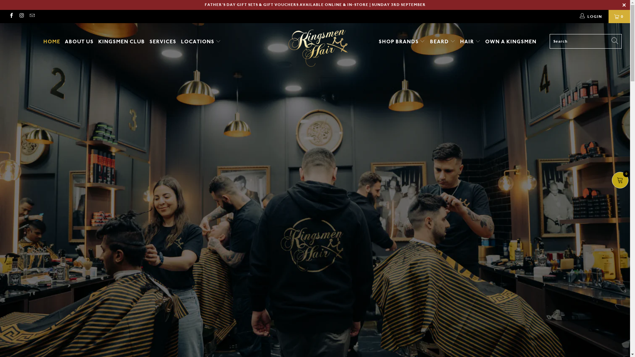 Image resolution: width=635 pixels, height=357 pixels. What do you see at coordinates (619, 17) in the screenshot?
I see `0` at bounding box center [619, 17].